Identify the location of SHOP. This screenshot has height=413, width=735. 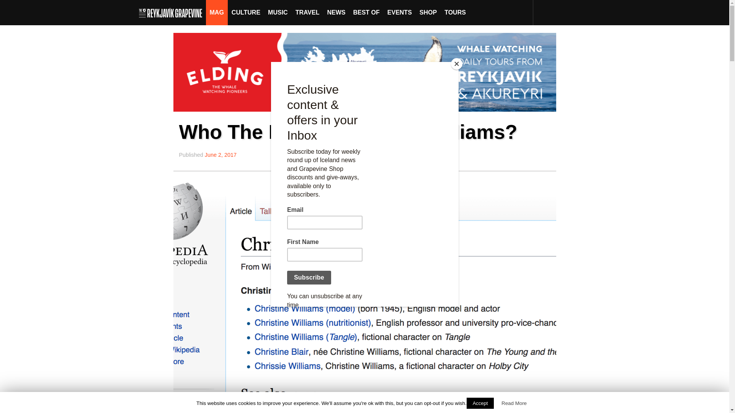
(428, 12).